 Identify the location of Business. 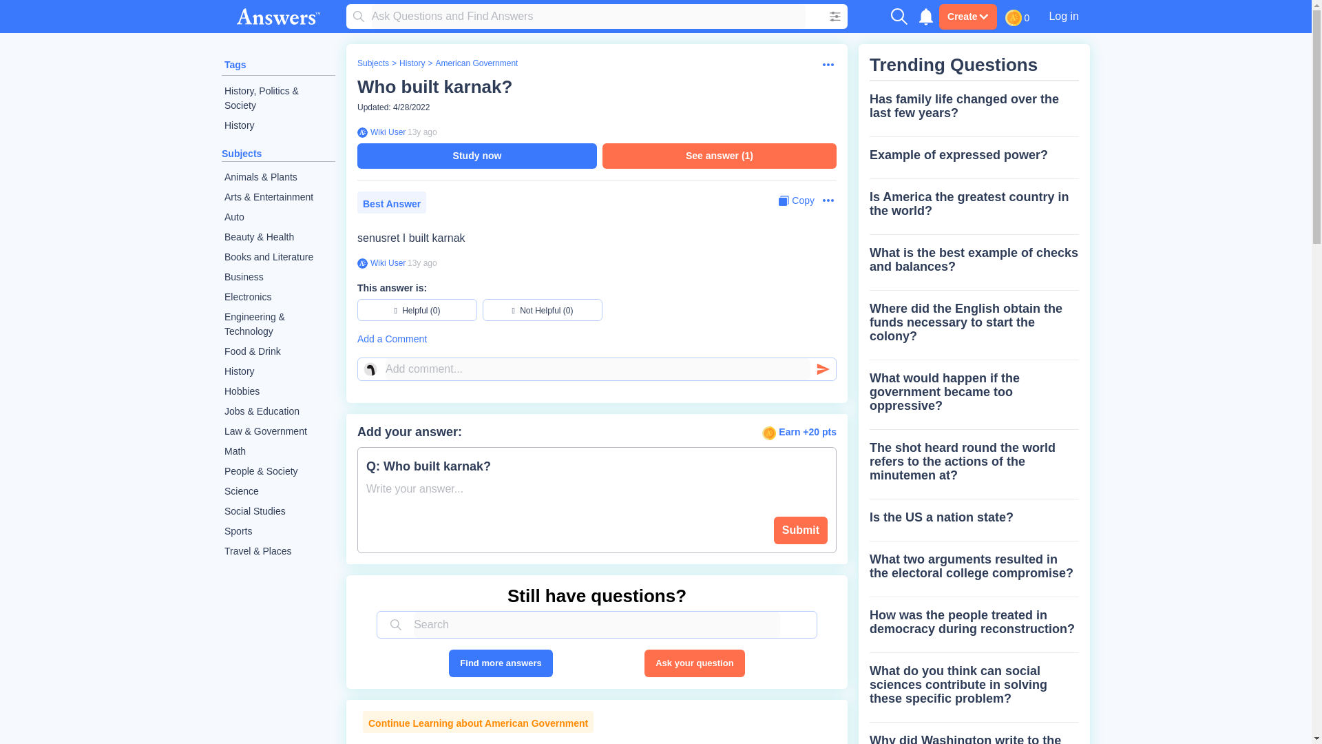
(278, 277).